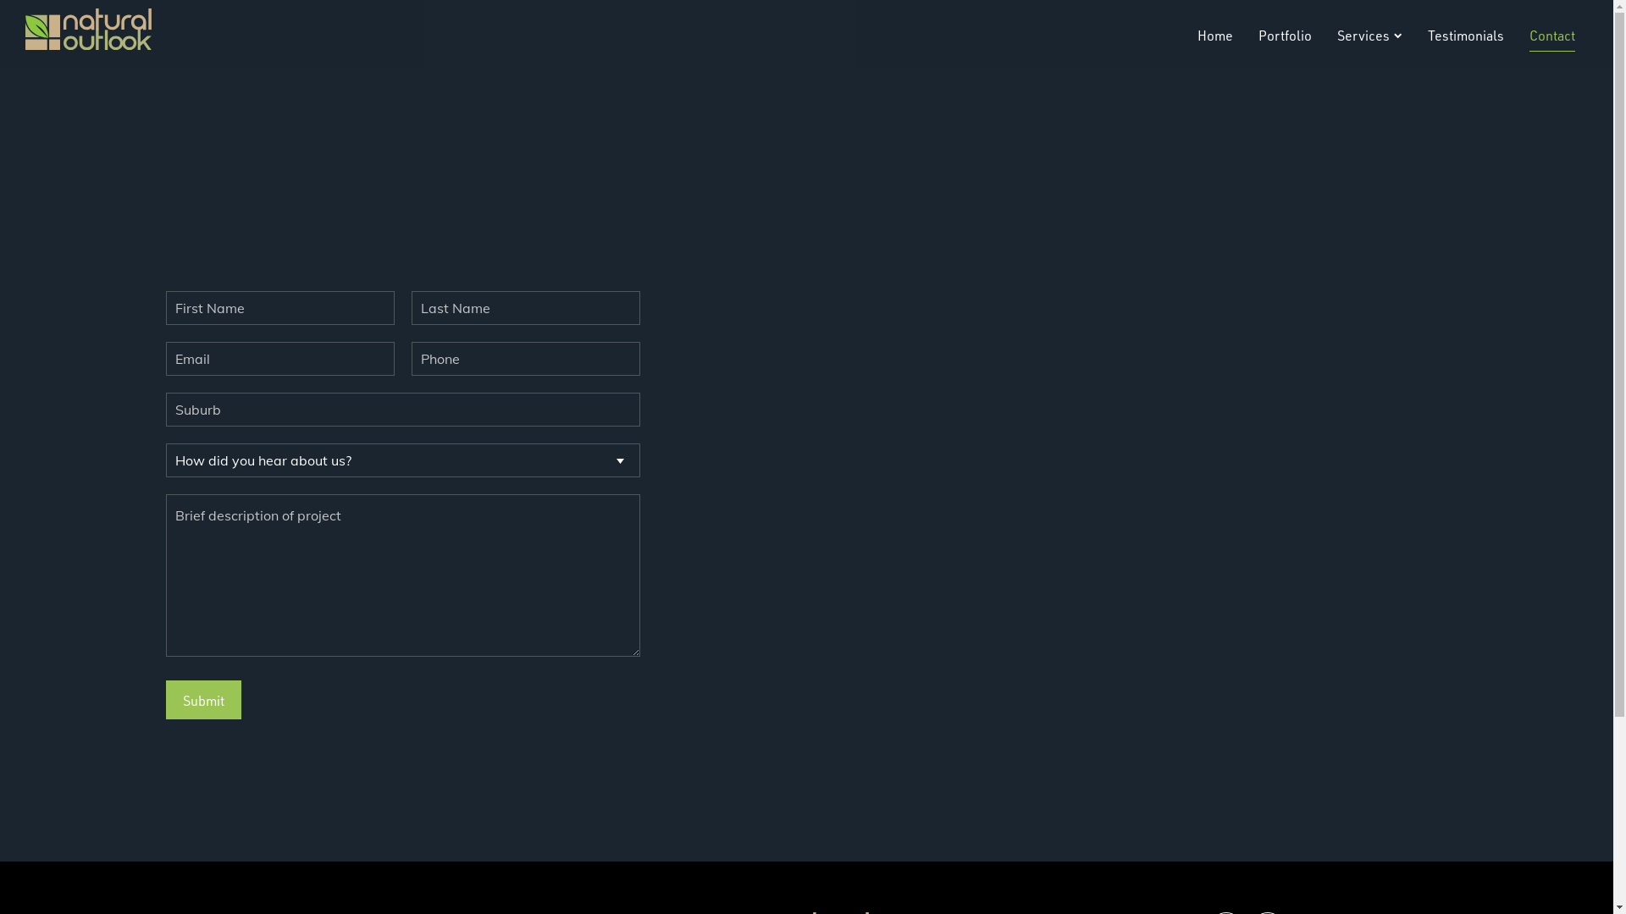 The width and height of the screenshot is (1626, 914). I want to click on Portfolio, so click(1286, 36).